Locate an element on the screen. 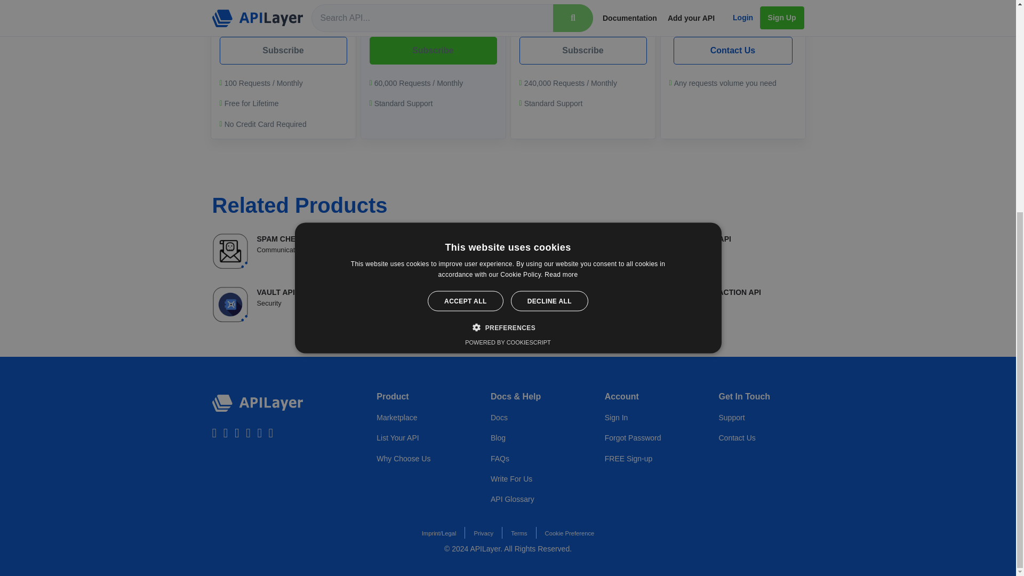 Image resolution: width=1024 pixels, height=576 pixels. Consent Management Platform is located at coordinates (307, 251).